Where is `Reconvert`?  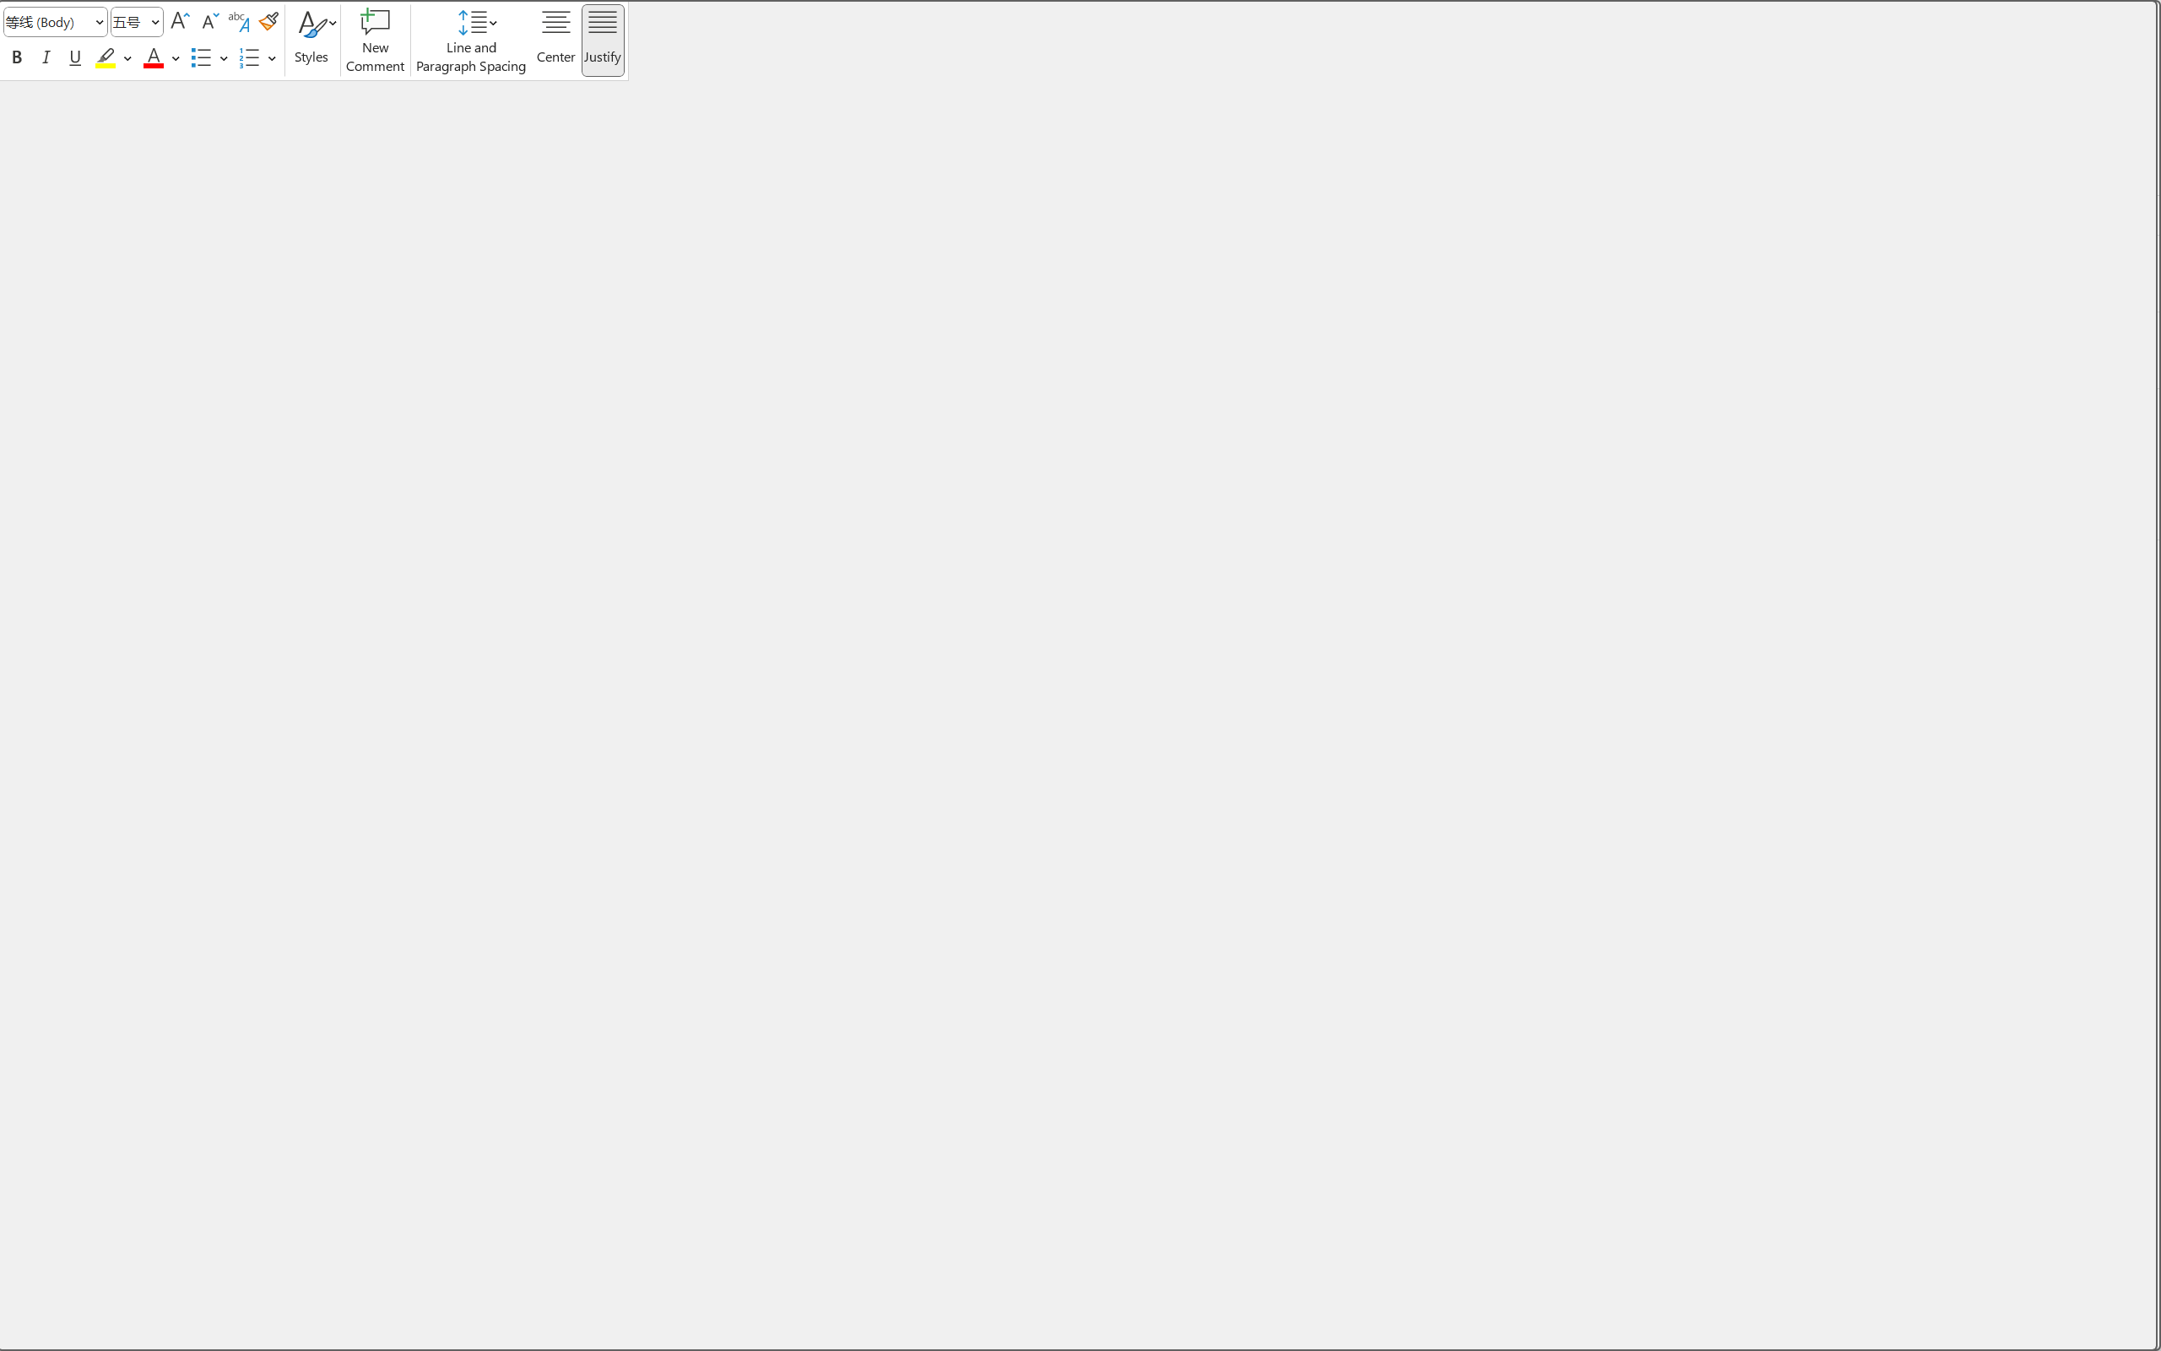 Reconvert is located at coordinates (1080, 214).